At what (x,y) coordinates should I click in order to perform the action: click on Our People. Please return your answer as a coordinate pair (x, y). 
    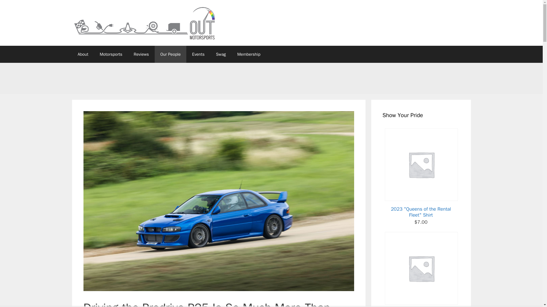
    Looking at the image, I should click on (170, 54).